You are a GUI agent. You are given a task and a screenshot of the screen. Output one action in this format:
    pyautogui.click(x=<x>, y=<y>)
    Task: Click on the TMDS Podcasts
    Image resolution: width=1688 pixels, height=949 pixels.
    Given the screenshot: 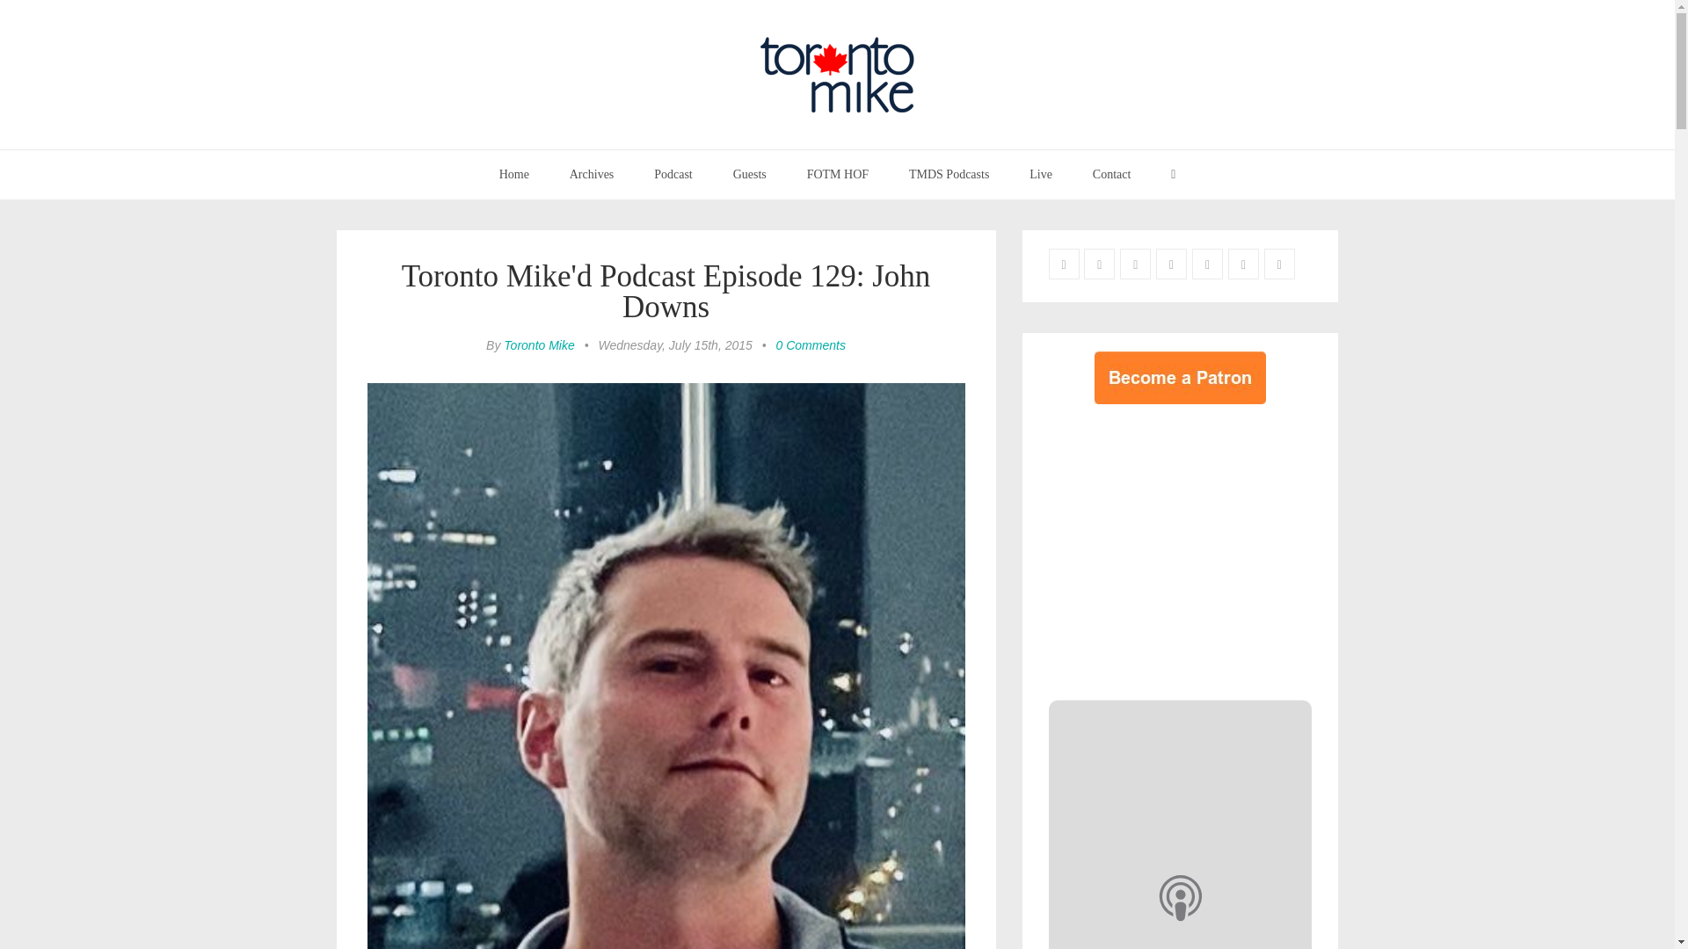 What is the action you would take?
    pyautogui.click(x=949, y=174)
    